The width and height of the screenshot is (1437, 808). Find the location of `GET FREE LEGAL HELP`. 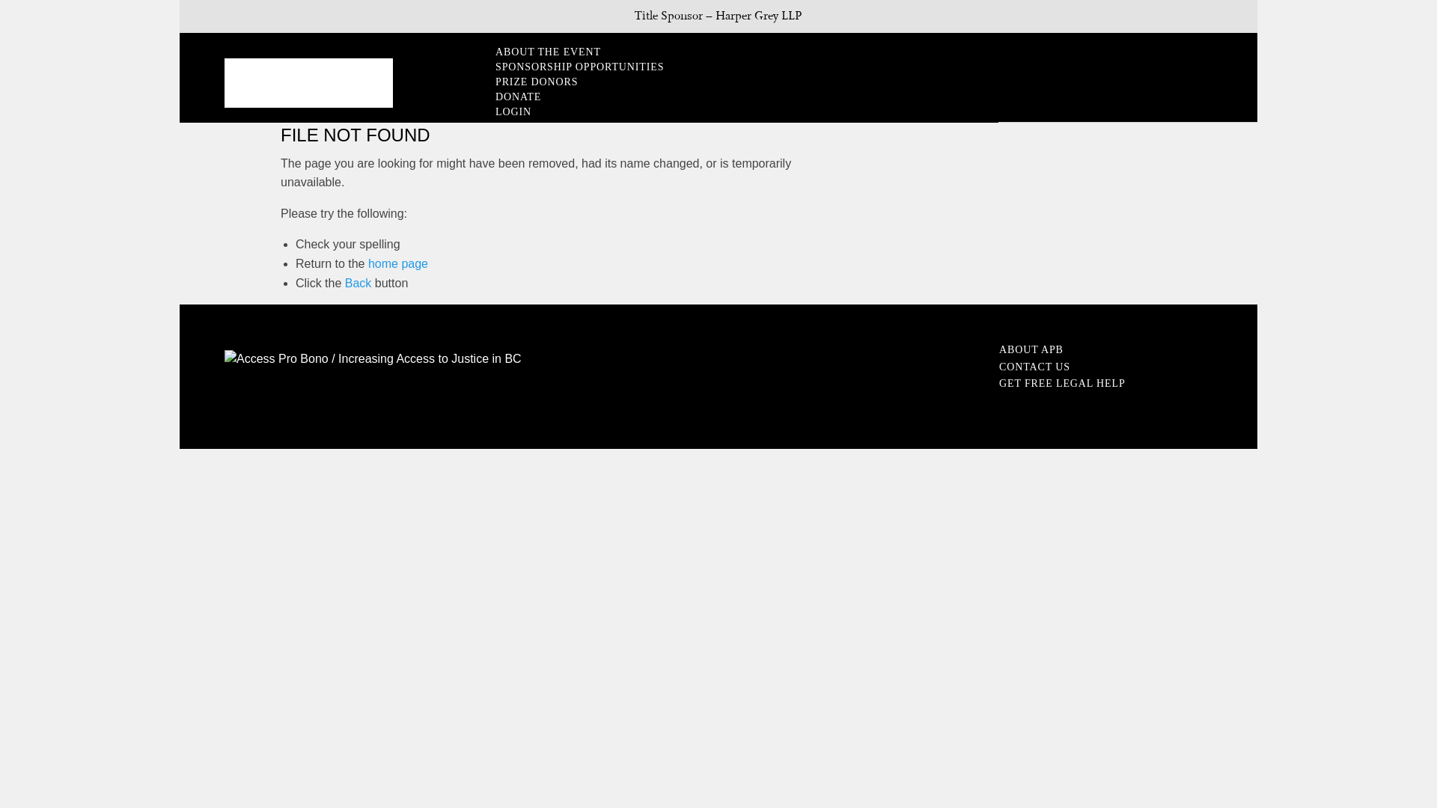

GET FREE LEGAL HELP is located at coordinates (1063, 383).